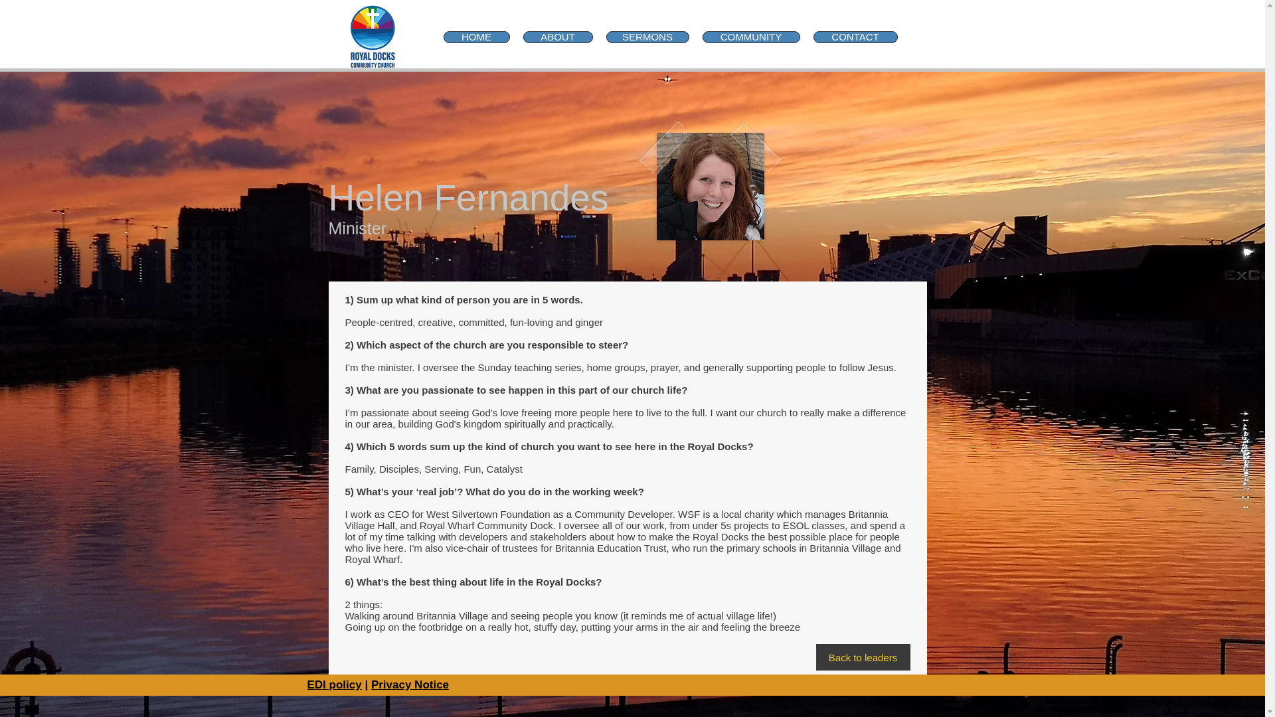 Image resolution: width=1275 pixels, height=717 pixels. Describe the element at coordinates (477, 37) in the screenshot. I see `HOME` at that location.